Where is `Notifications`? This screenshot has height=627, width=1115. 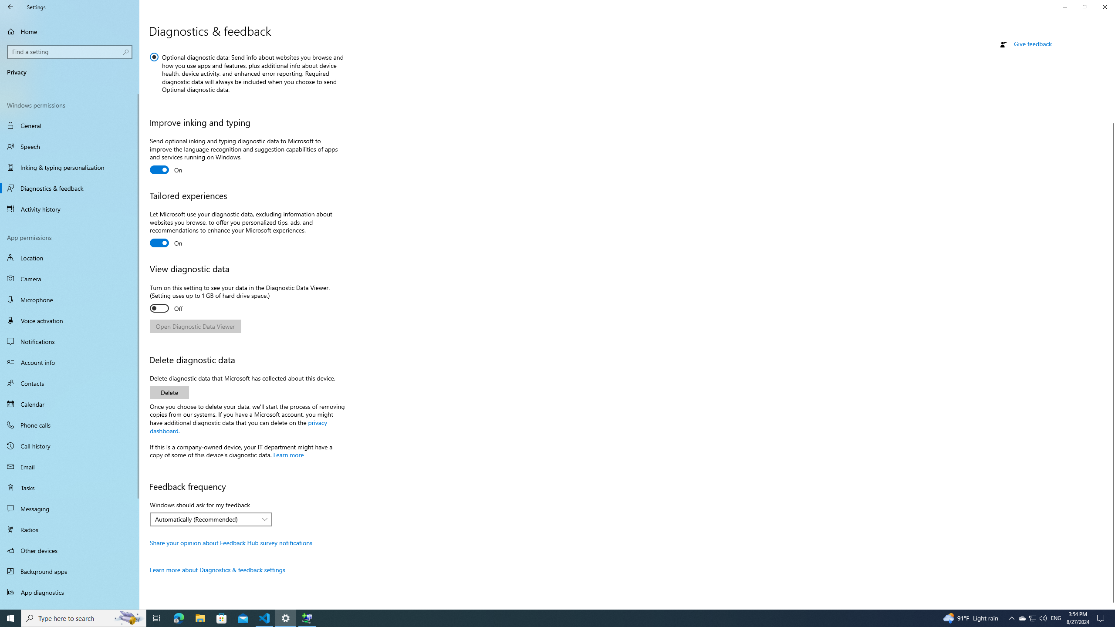
Notifications is located at coordinates (70, 341).